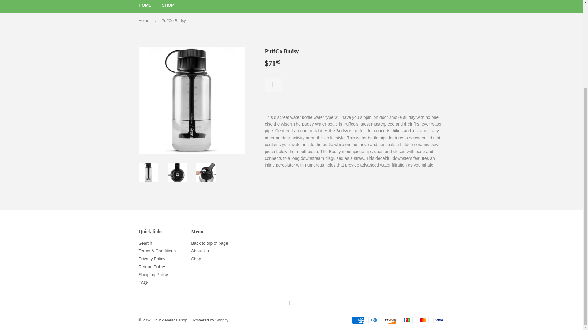 The width and height of the screenshot is (588, 330). Describe the element at coordinates (144, 282) in the screenshot. I see `FAQs` at that location.